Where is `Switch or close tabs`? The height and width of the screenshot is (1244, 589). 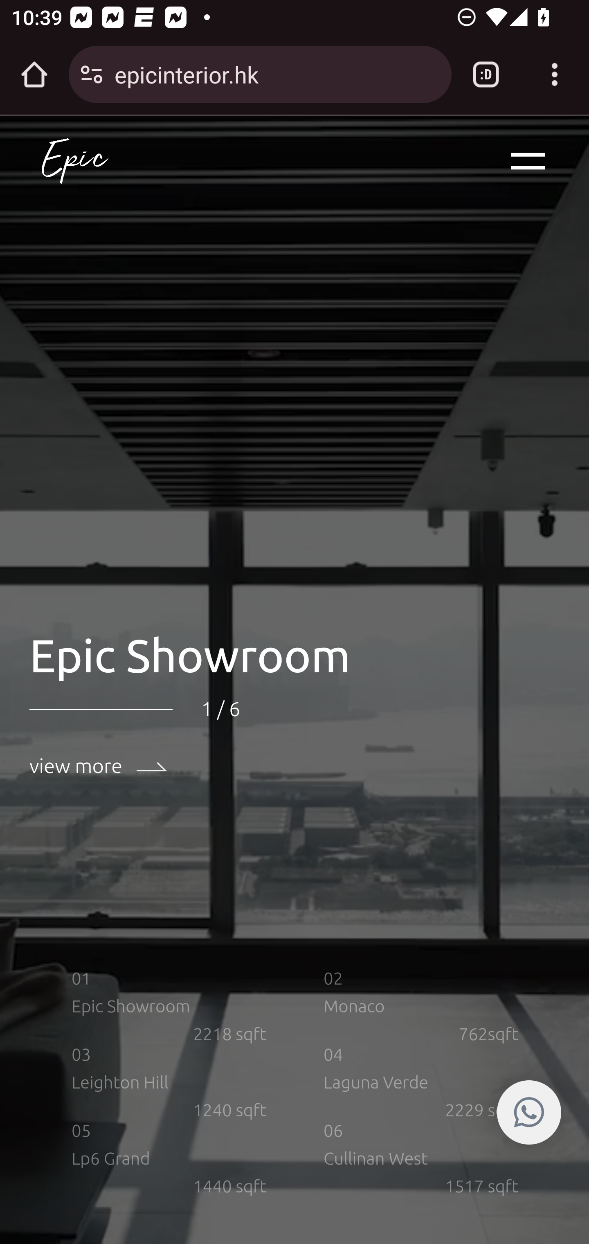
Switch or close tabs is located at coordinates (486, 74).